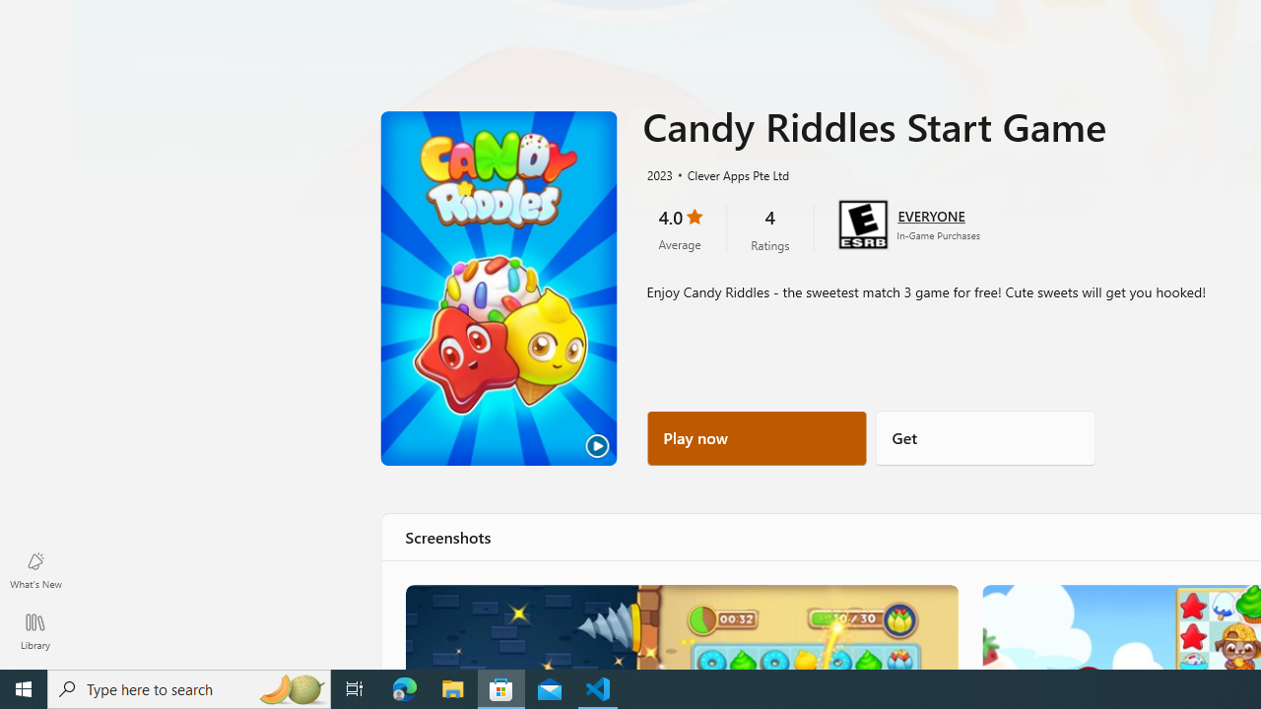 This screenshot has height=709, width=1261. I want to click on Clever Apps Pte Ltd, so click(730, 174).